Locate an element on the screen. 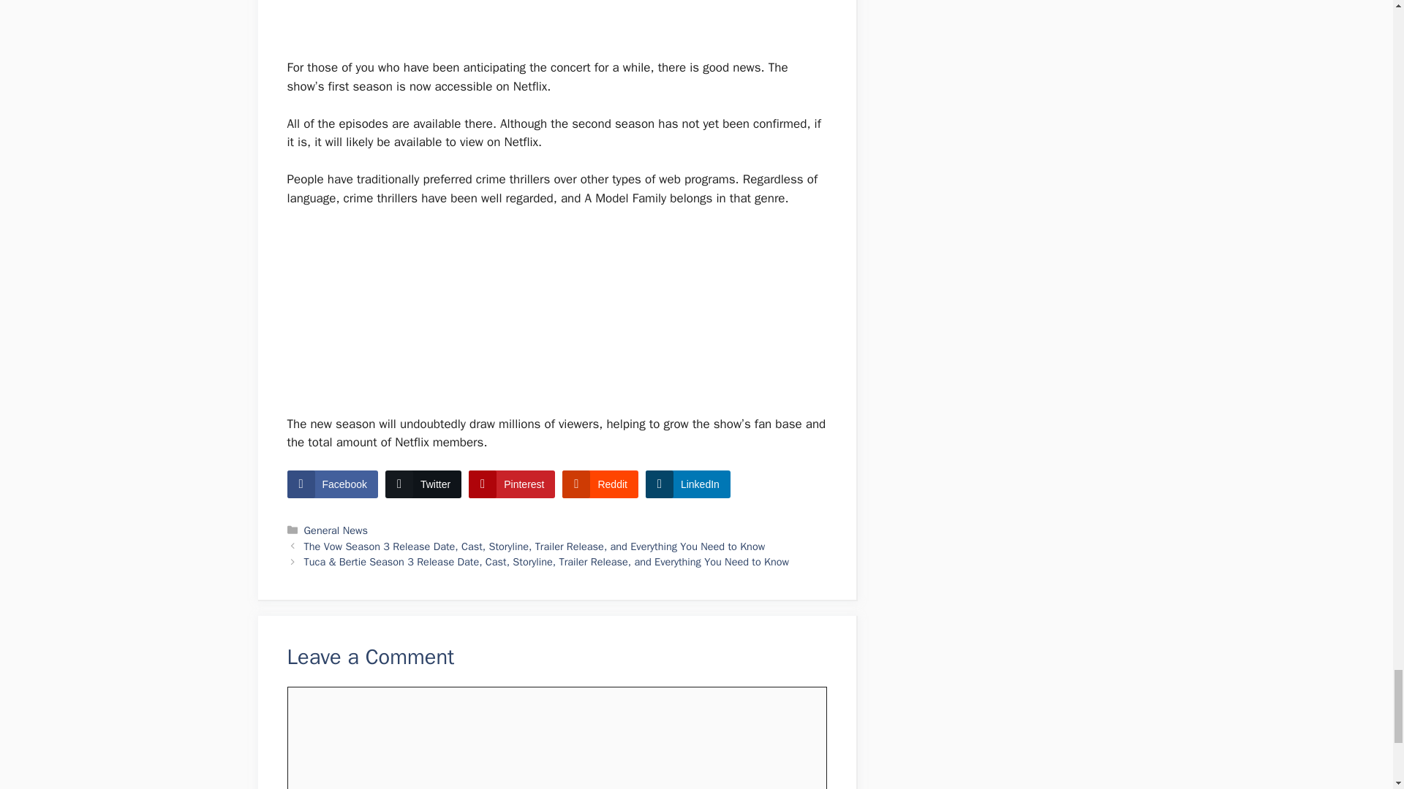  Twitter is located at coordinates (423, 484).